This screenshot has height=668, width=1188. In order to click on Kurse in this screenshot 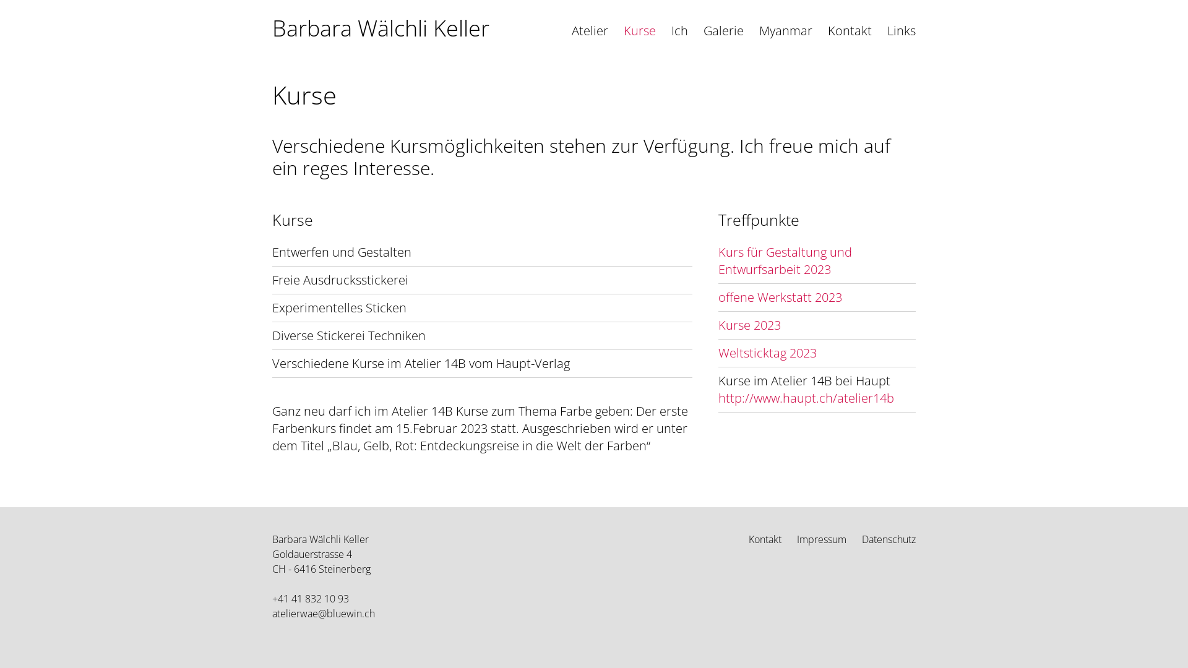, I will do `click(640, 40)`.